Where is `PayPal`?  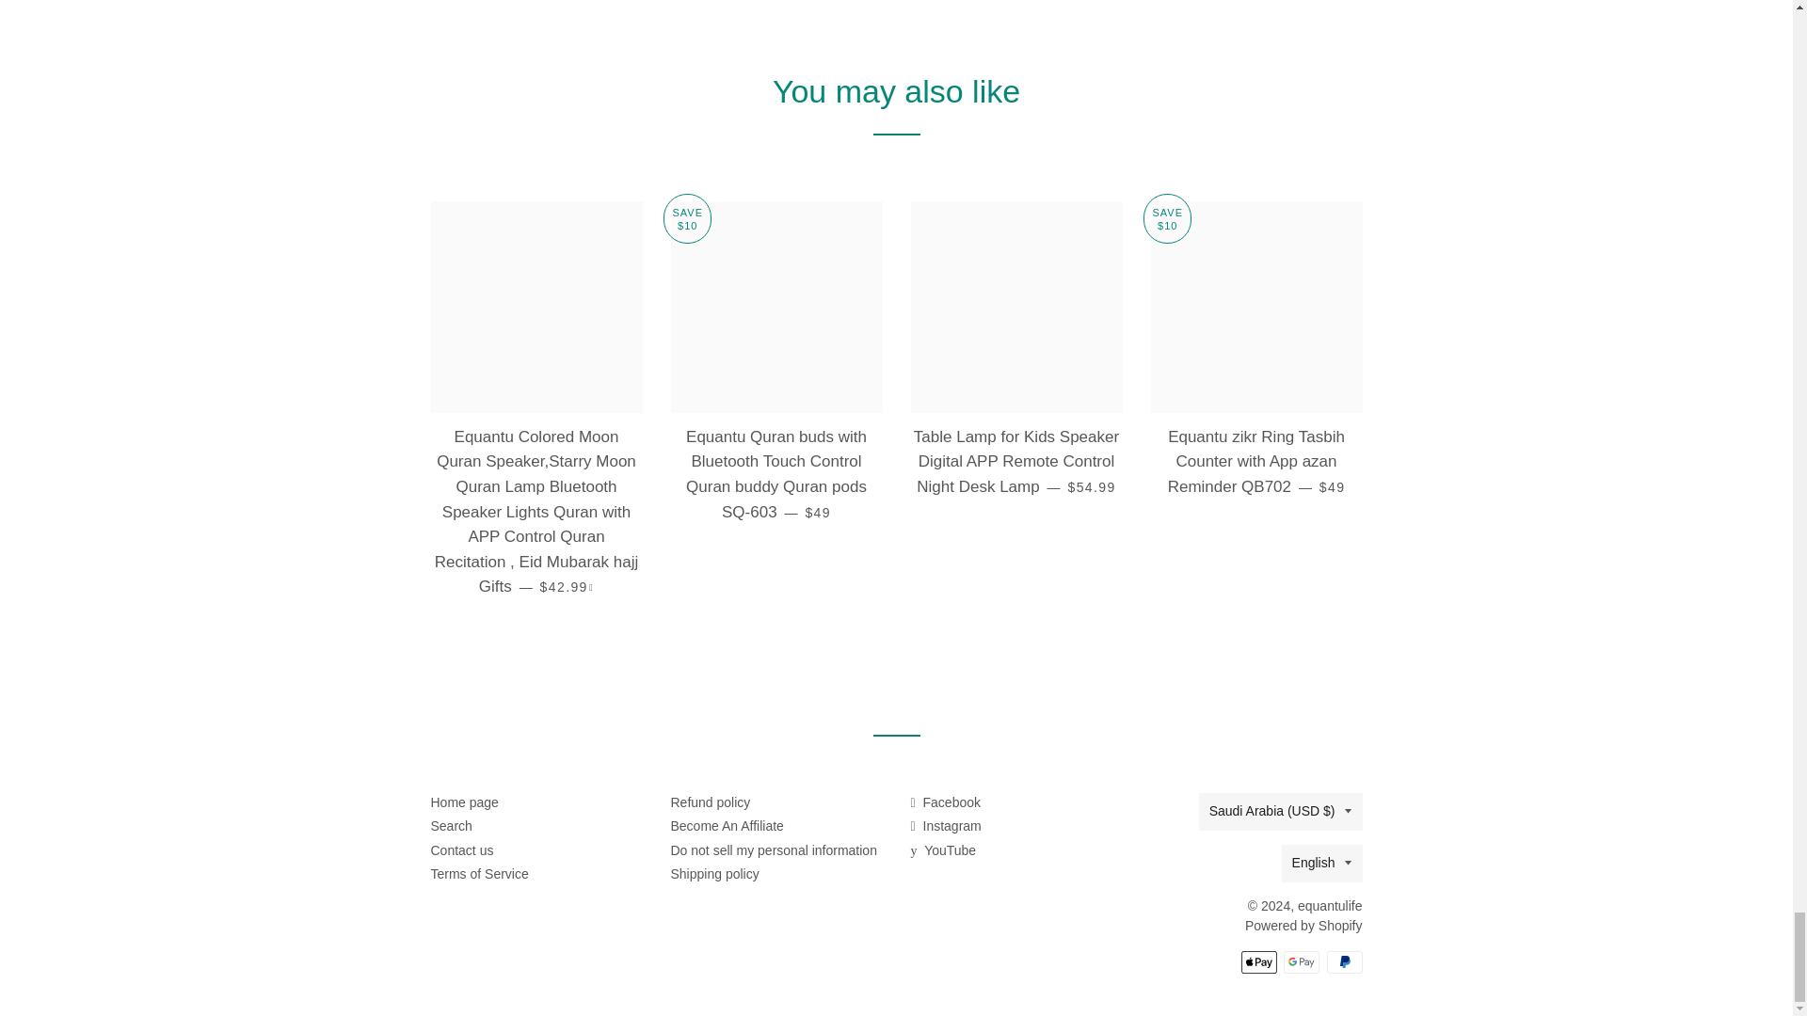 PayPal is located at coordinates (1344, 961).